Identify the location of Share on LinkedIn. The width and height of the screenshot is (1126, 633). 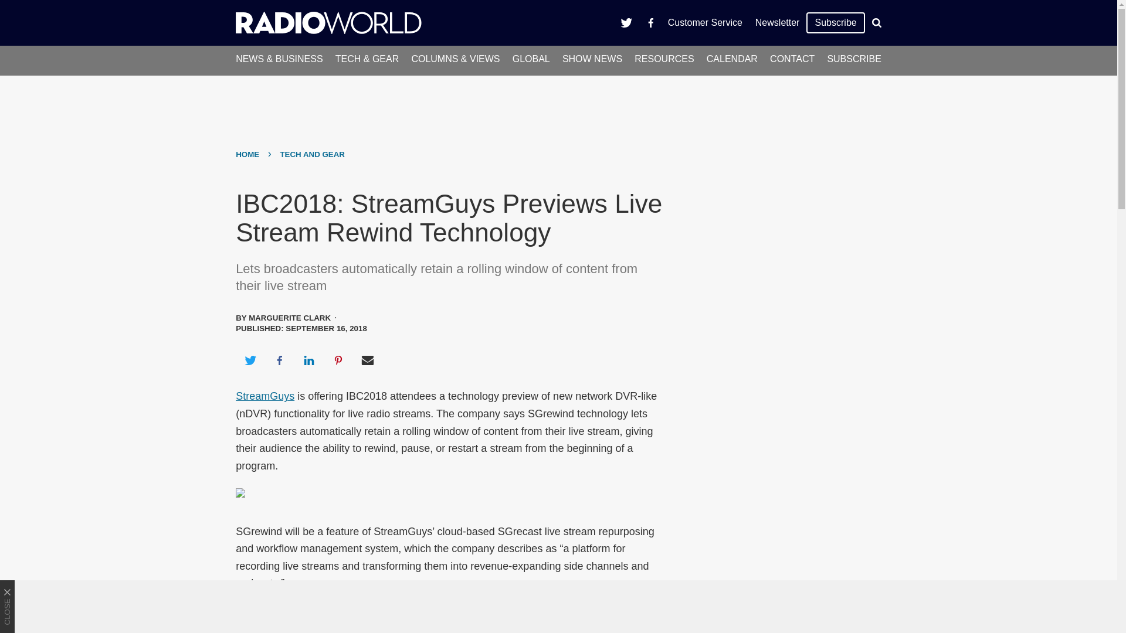
(308, 360).